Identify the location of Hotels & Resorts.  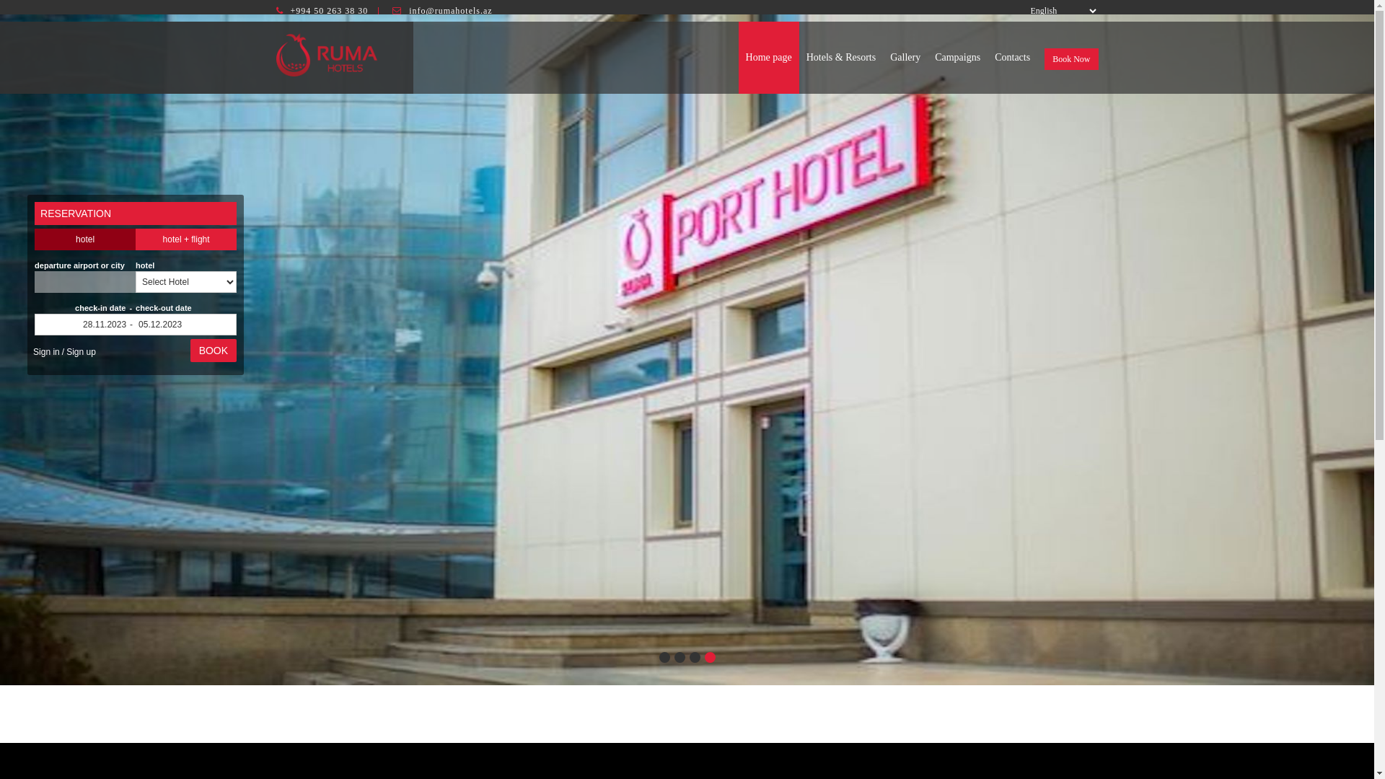
(841, 58).